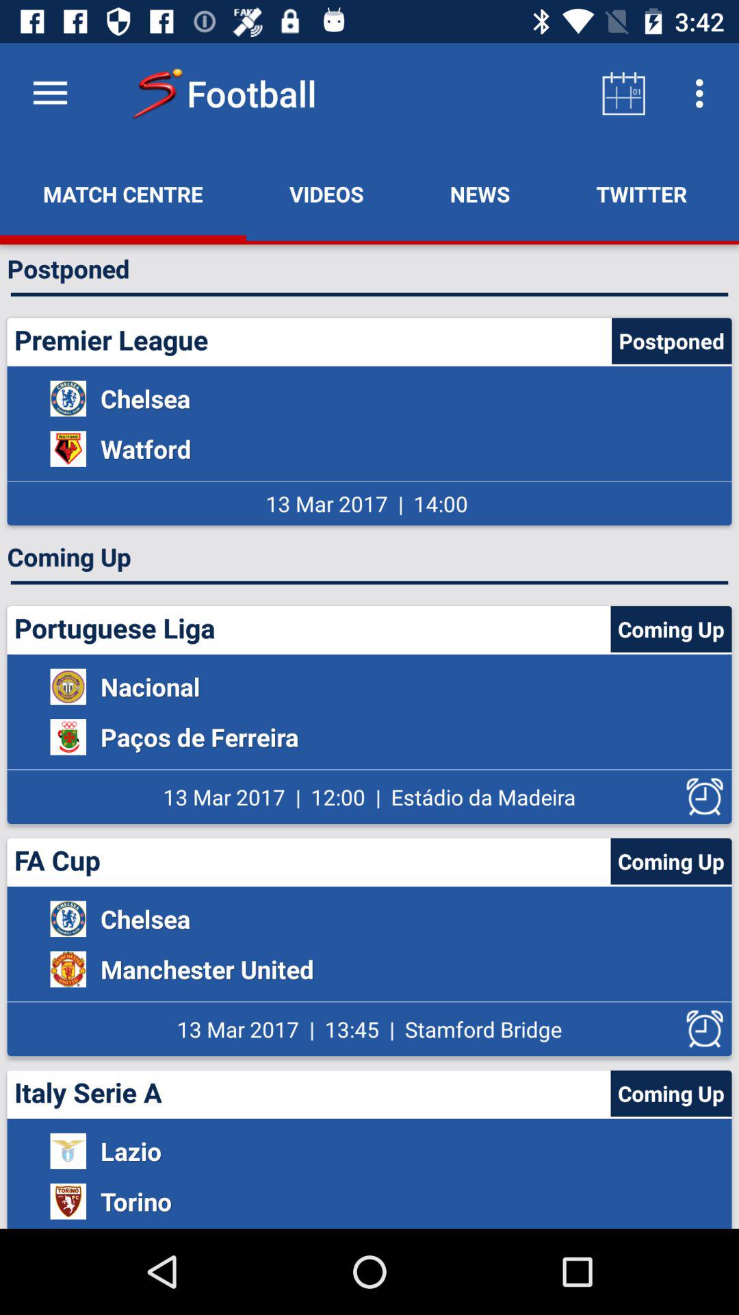  What do you see at coordinates (735, 194) in the screenshot?
I see `choose chat` at bounding box center [735, 194].